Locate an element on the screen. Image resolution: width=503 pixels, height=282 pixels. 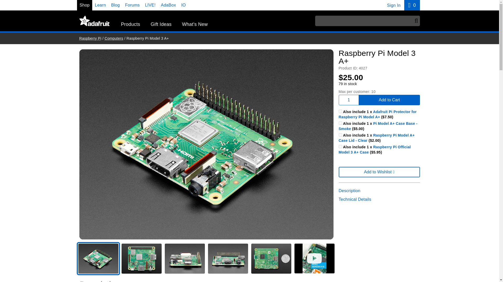
Shop is located at coordinates (412, 5).